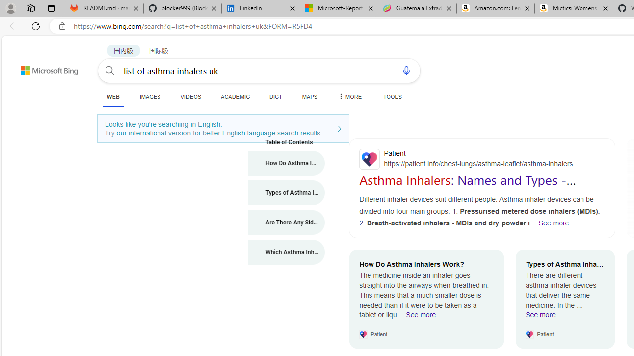 The image size is (634, 356). I want to click on TOOLS, so click(392, 96).